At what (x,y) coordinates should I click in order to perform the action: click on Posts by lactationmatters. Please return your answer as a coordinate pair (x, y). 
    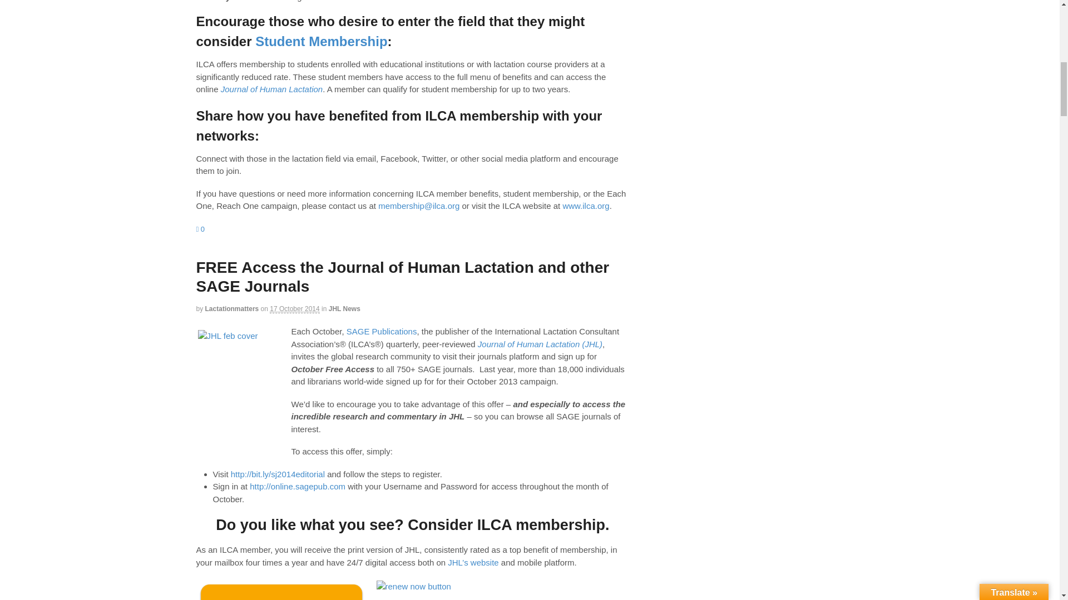
    Looking at the image, I should click on (232, 308).